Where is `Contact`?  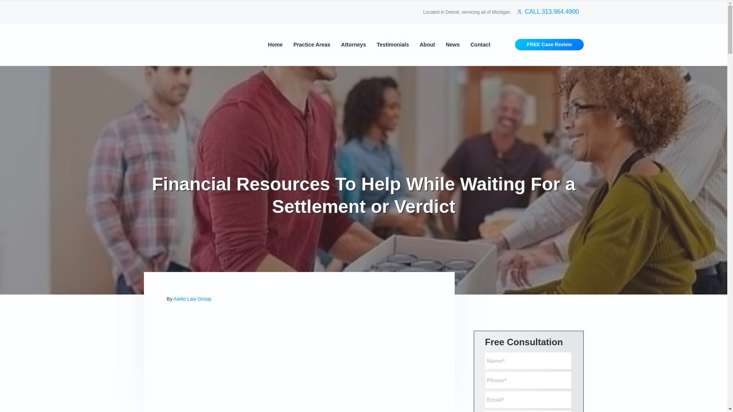 Contact is located at coordinates (480, 44).